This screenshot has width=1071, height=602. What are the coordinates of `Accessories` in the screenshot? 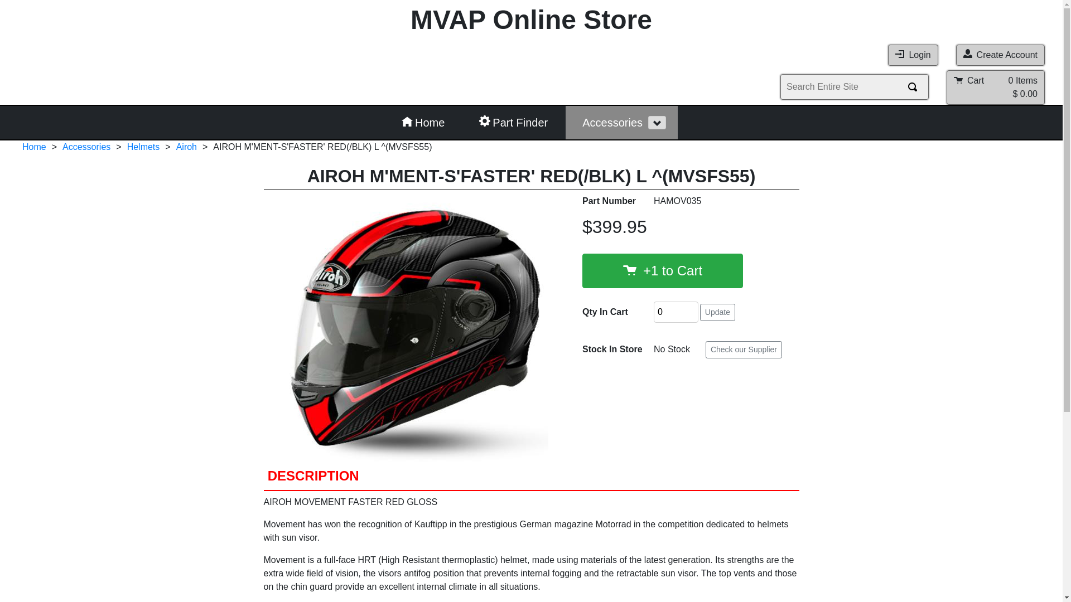 It's located at (607, 123).